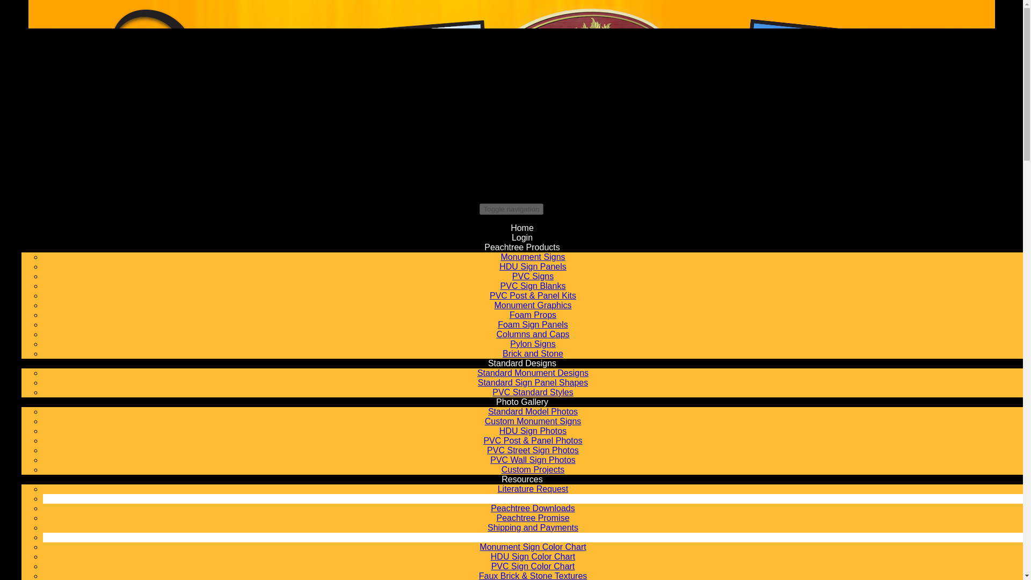 This screenshot has height=580, width=1031. I want to click on Peachtree Promise, so click(532, 518).